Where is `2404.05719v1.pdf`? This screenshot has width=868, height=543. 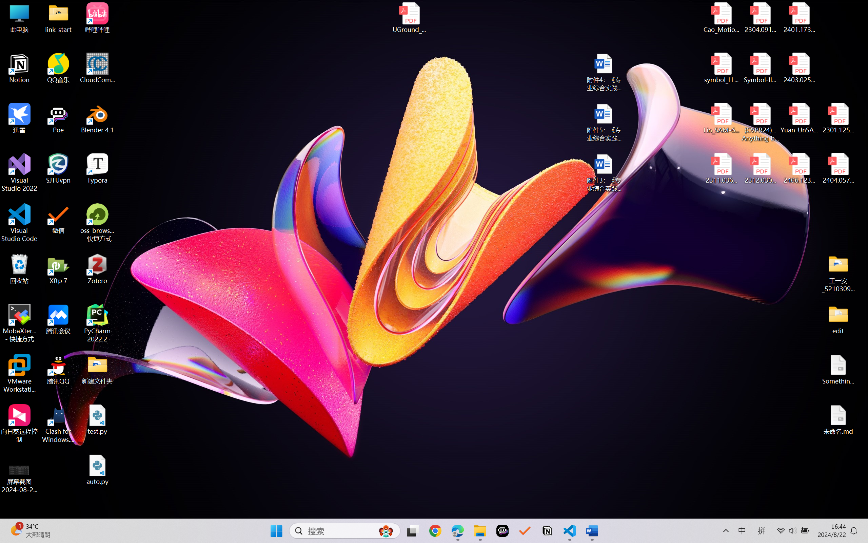
2404.05719v1.pdf is located at coordinates (838, 169).